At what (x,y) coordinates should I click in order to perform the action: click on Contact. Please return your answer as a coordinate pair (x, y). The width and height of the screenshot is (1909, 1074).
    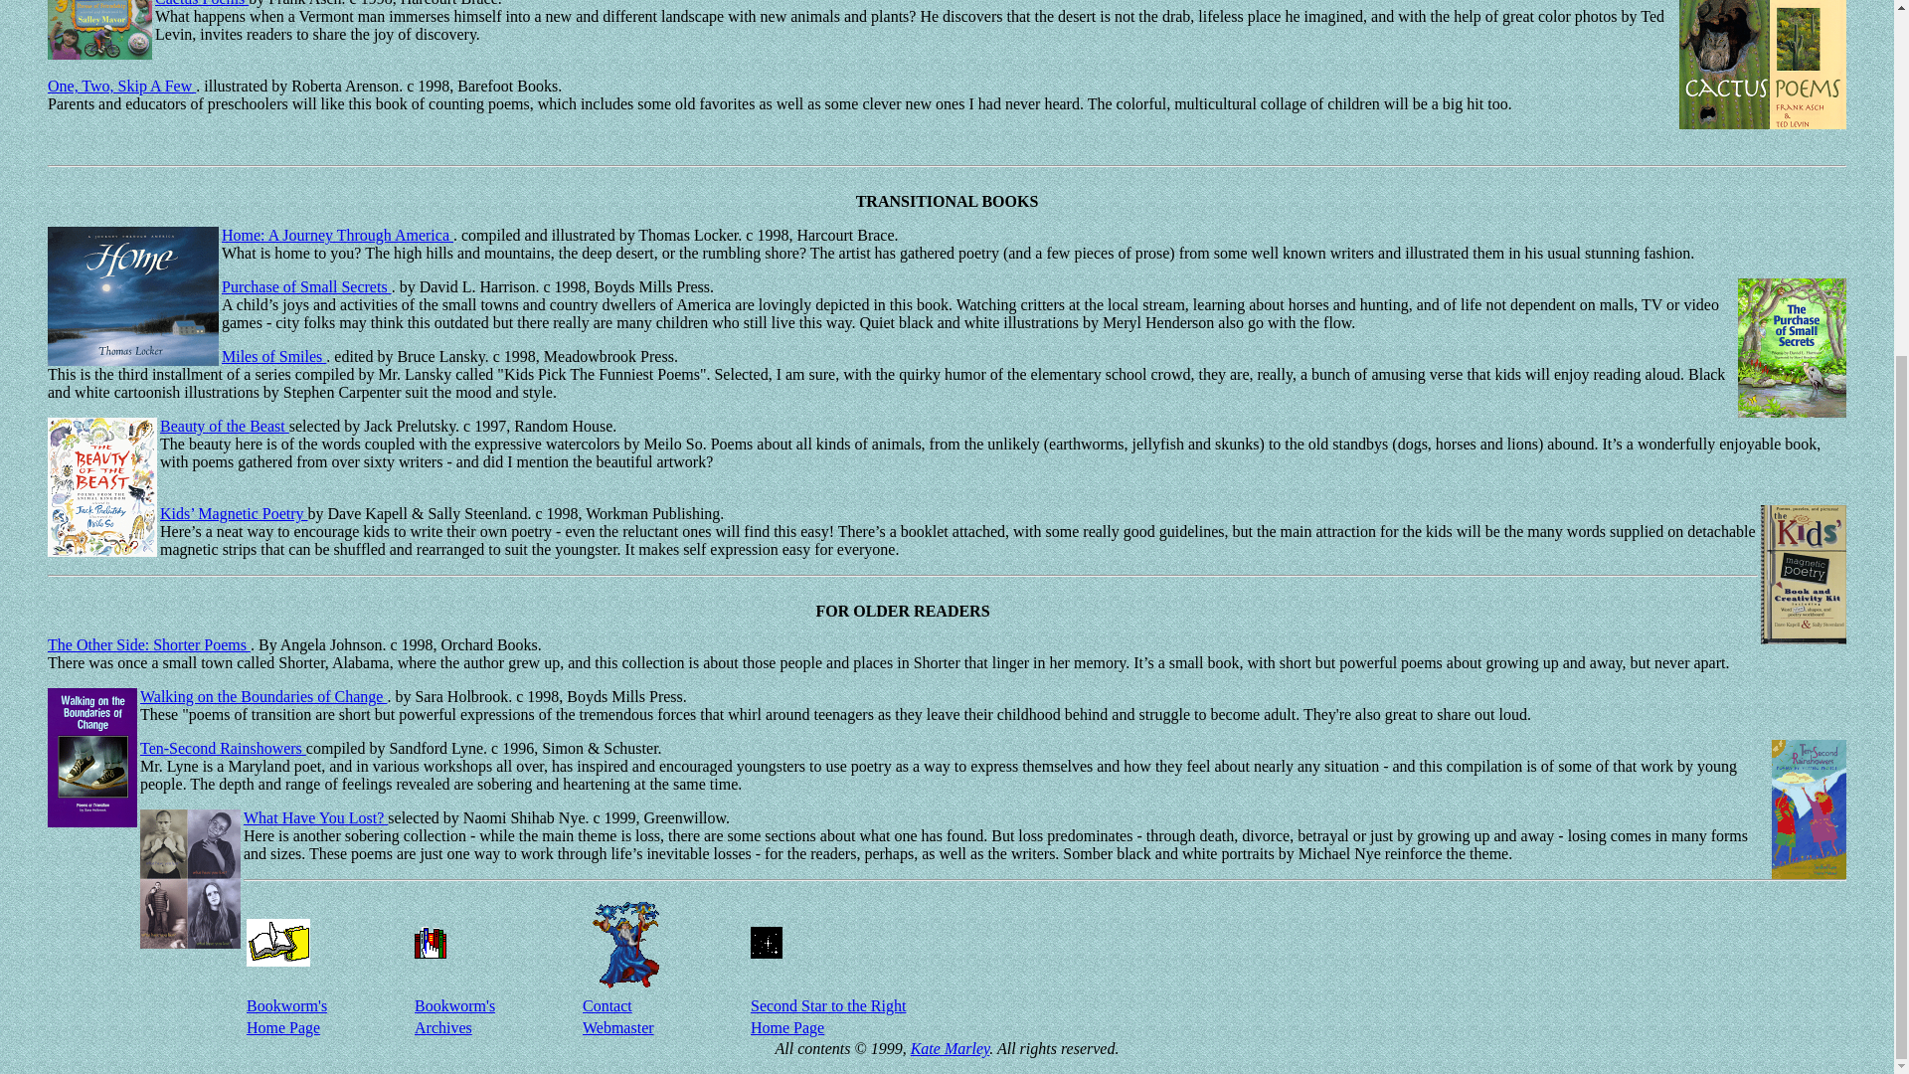
    Looking at the image, I should click on (607, 1005).